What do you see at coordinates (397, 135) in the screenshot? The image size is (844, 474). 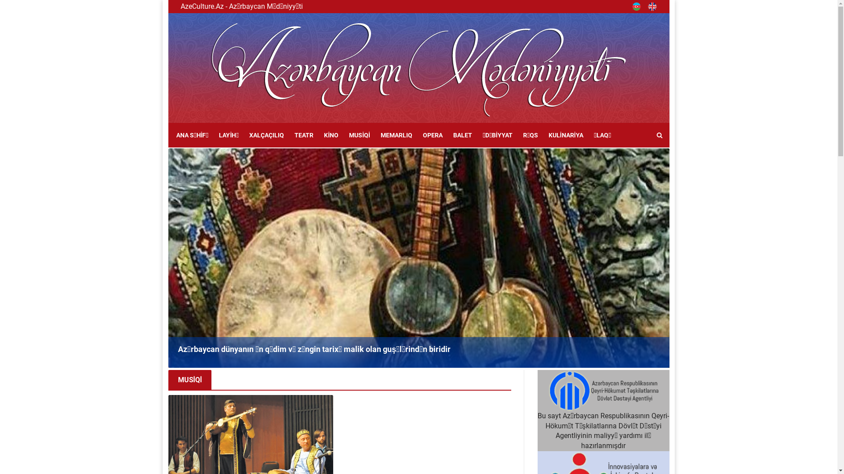 I see `MEMARLIQ` at bounding box center [397, 135].